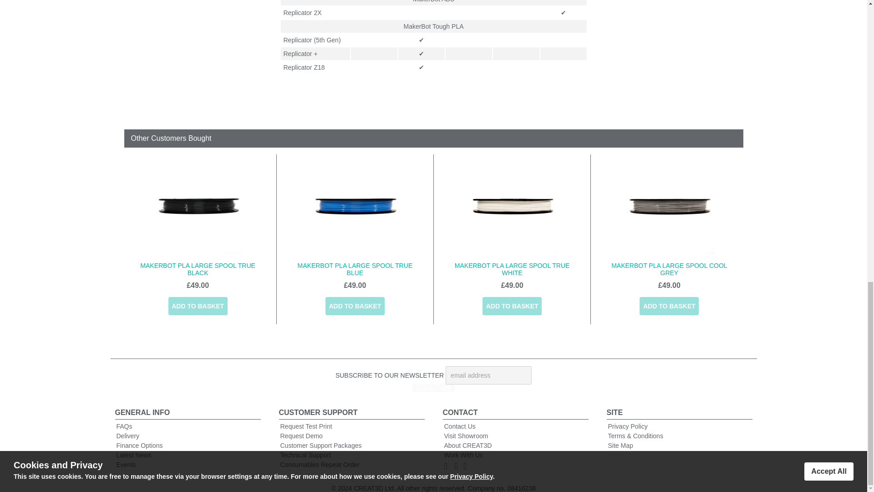  What do you see at coordinates (198, 306) in the screenshot?
I see `ADD TO BASKET` at bounding box center [198, 306].